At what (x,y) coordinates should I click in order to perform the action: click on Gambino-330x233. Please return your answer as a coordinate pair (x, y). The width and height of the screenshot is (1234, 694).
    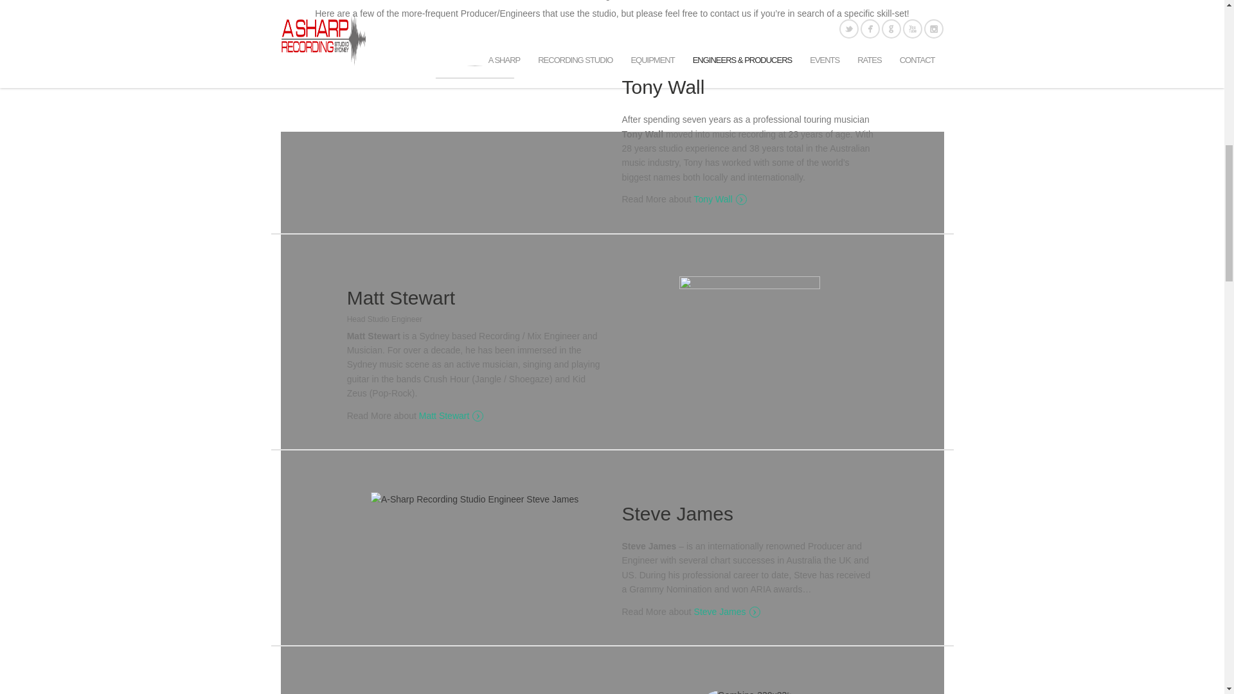
    Looking at the image, I should click on (749, 691).